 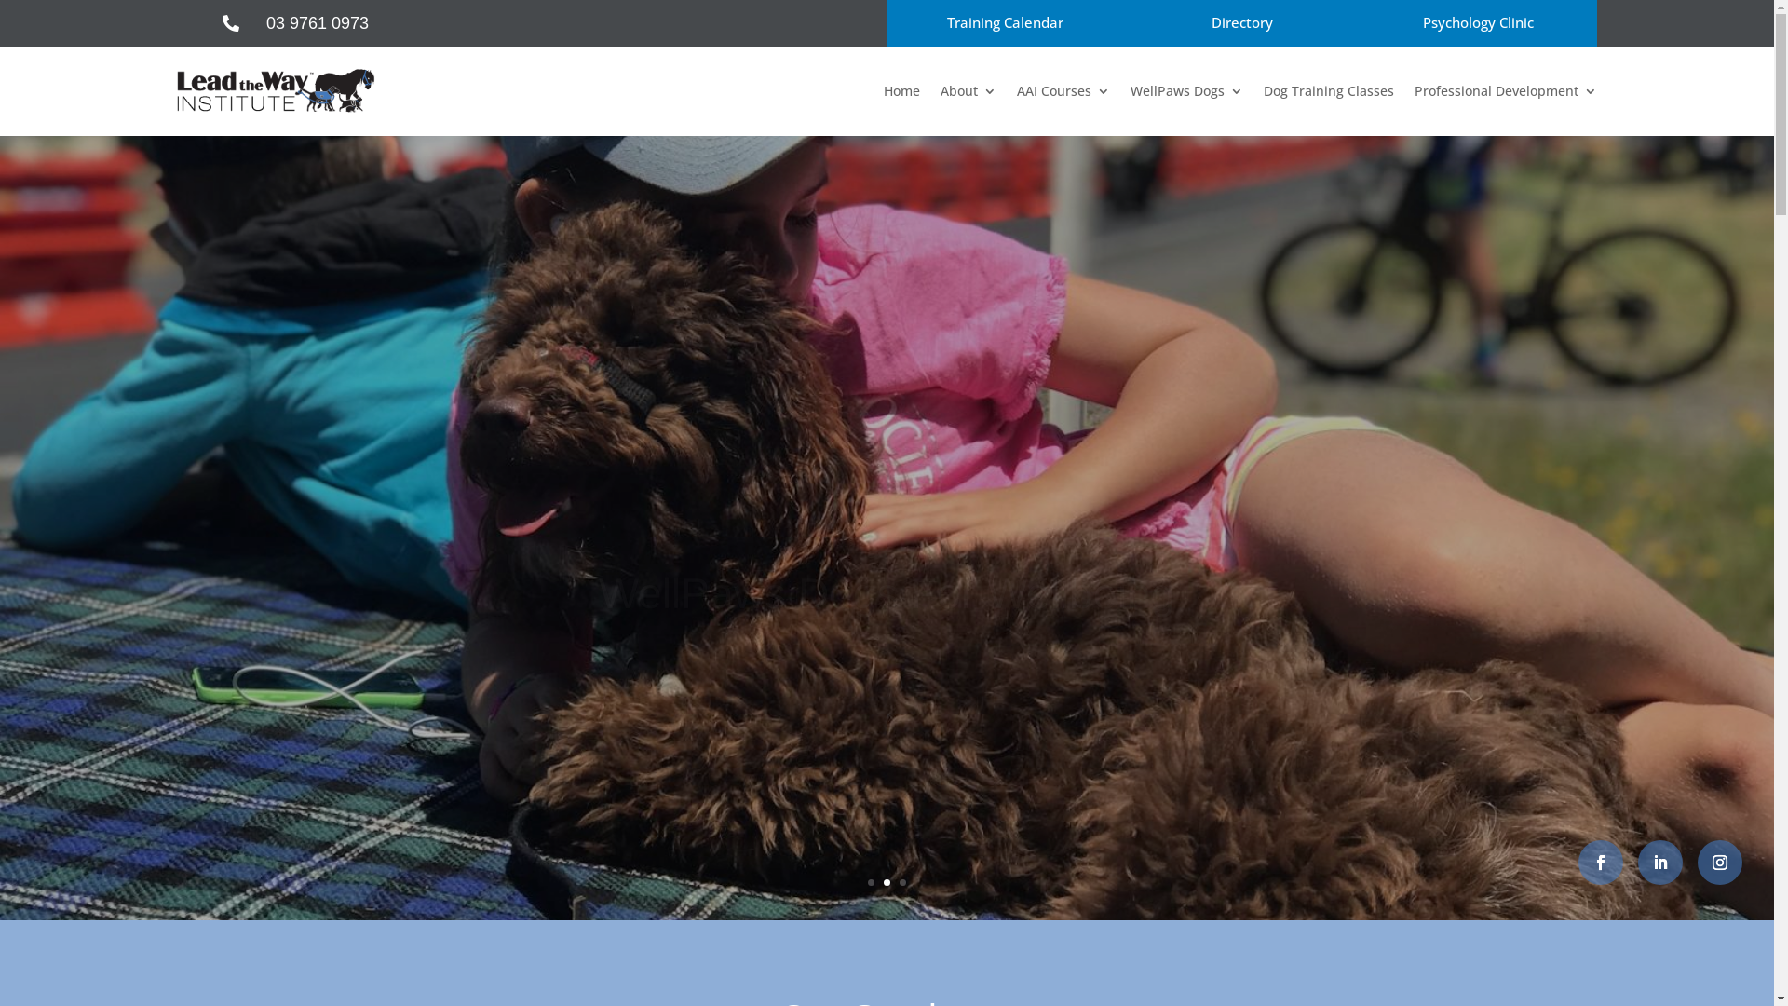 What do you see at coordinates (1005, 23) in the screenshot?
I see `Training Calendar` at bounding box center [1005, 23].